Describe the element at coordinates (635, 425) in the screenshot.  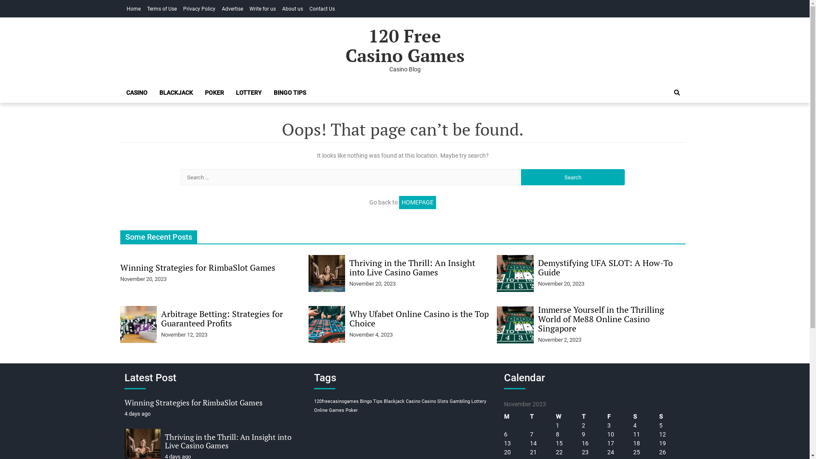
I see `4` at that location.